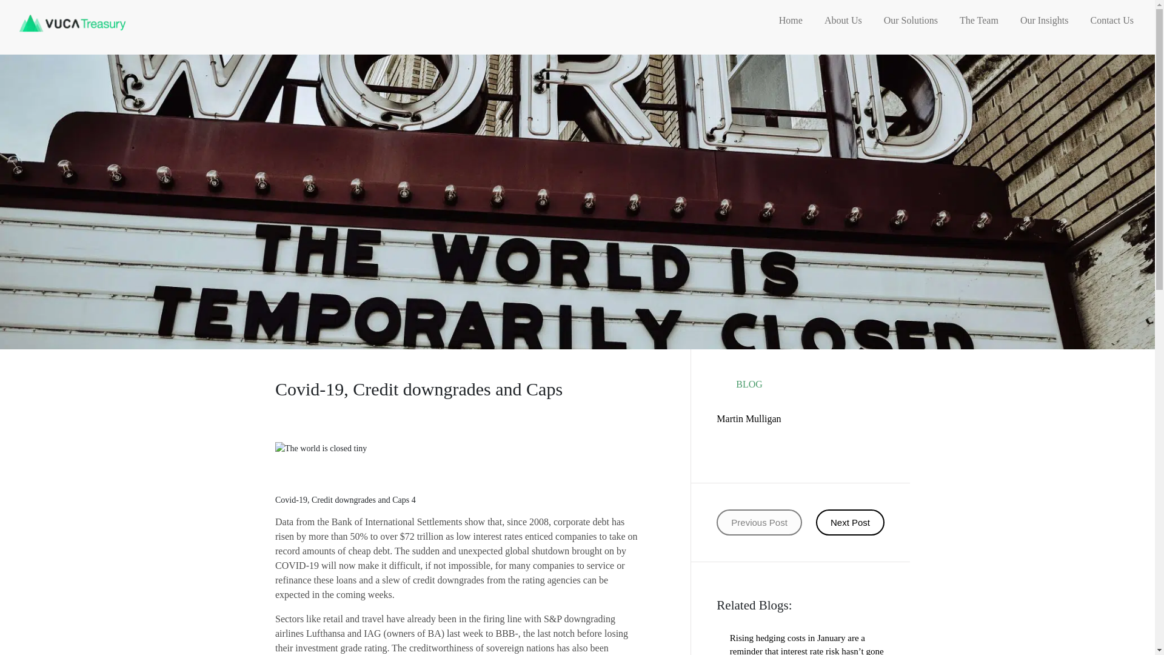 Image resolution: width=1164 pixels, height=655 pixels. I want to click on About Us, so click(843, 22).